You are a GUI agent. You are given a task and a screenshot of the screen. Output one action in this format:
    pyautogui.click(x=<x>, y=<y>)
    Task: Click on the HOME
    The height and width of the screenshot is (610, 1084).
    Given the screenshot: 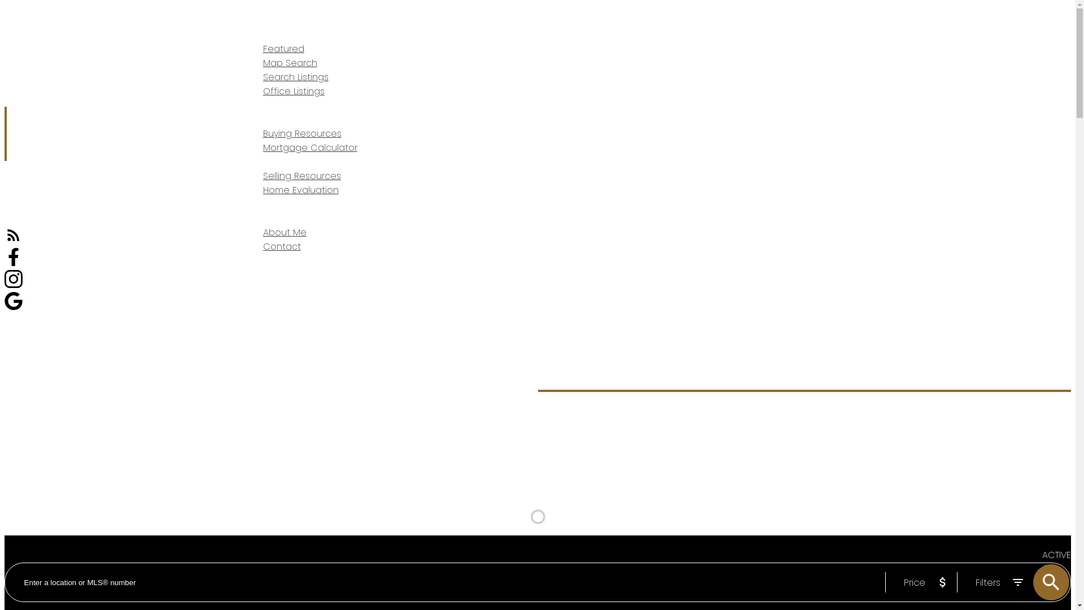 What is the action you would take?
    pyautogui.click(x=253, y=21)
    